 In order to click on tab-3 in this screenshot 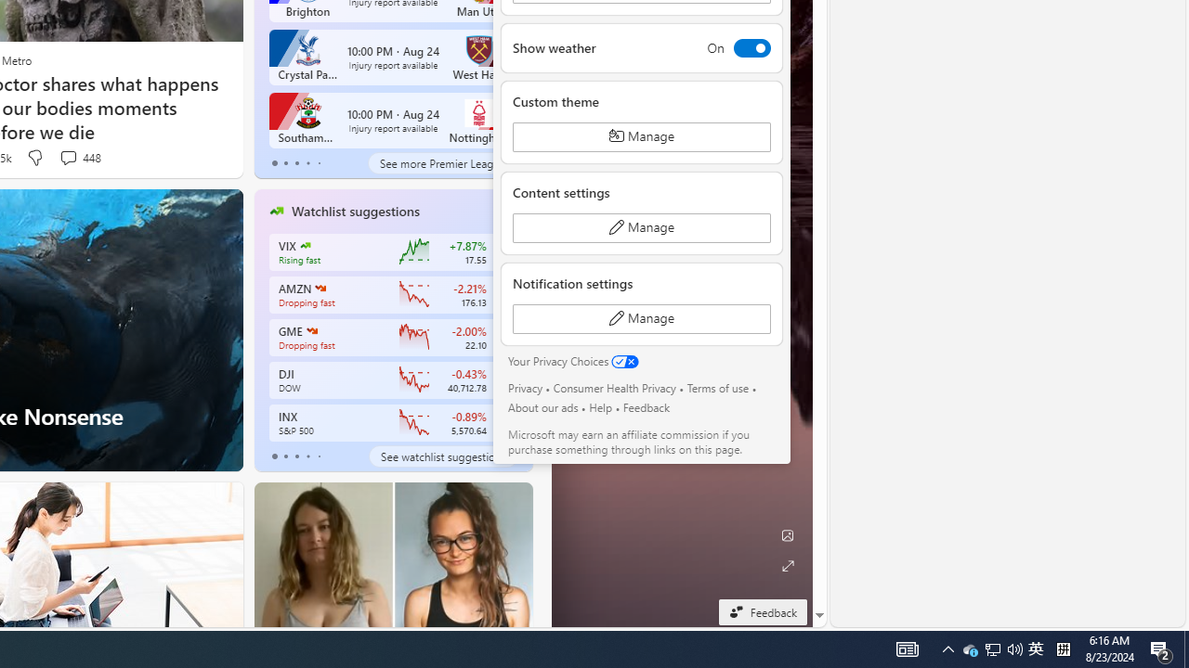, I will do `click(307, 456)`.